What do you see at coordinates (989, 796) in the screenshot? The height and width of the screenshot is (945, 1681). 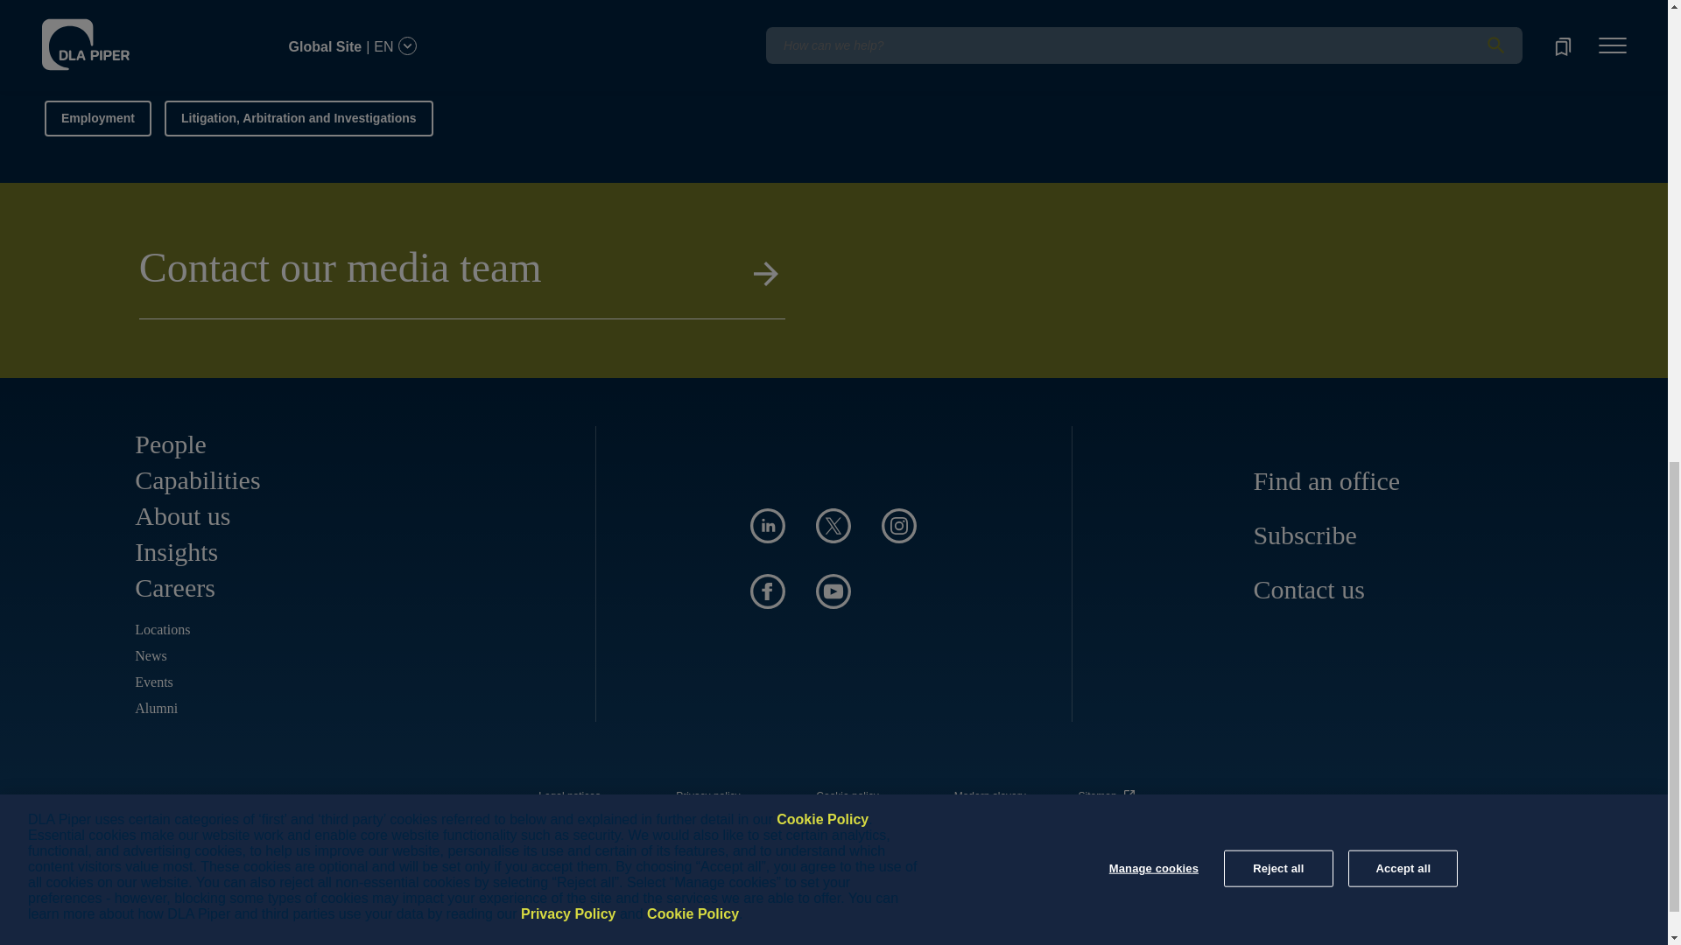 I see `internal` at bounding box center [989, 796].